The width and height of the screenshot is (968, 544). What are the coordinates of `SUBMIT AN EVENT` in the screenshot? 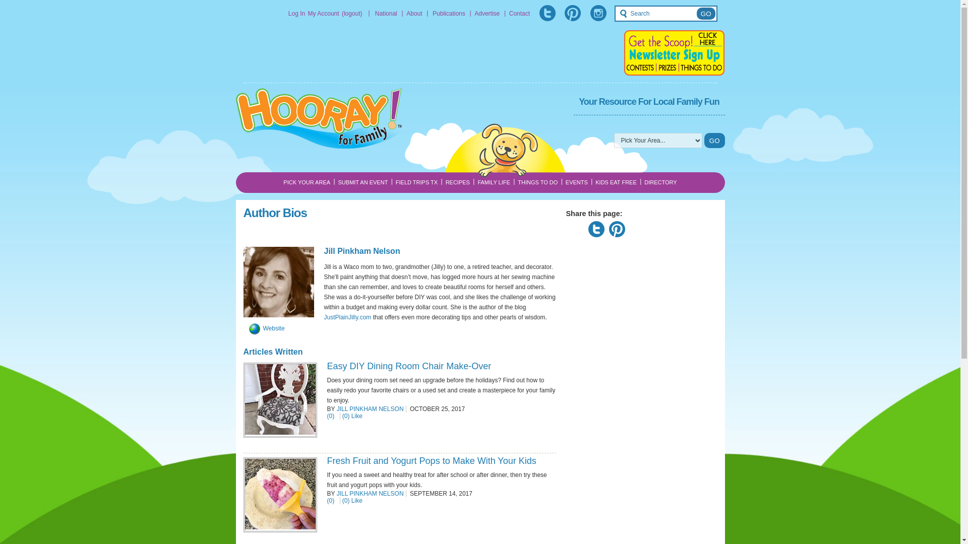 It's located at (363, 182).